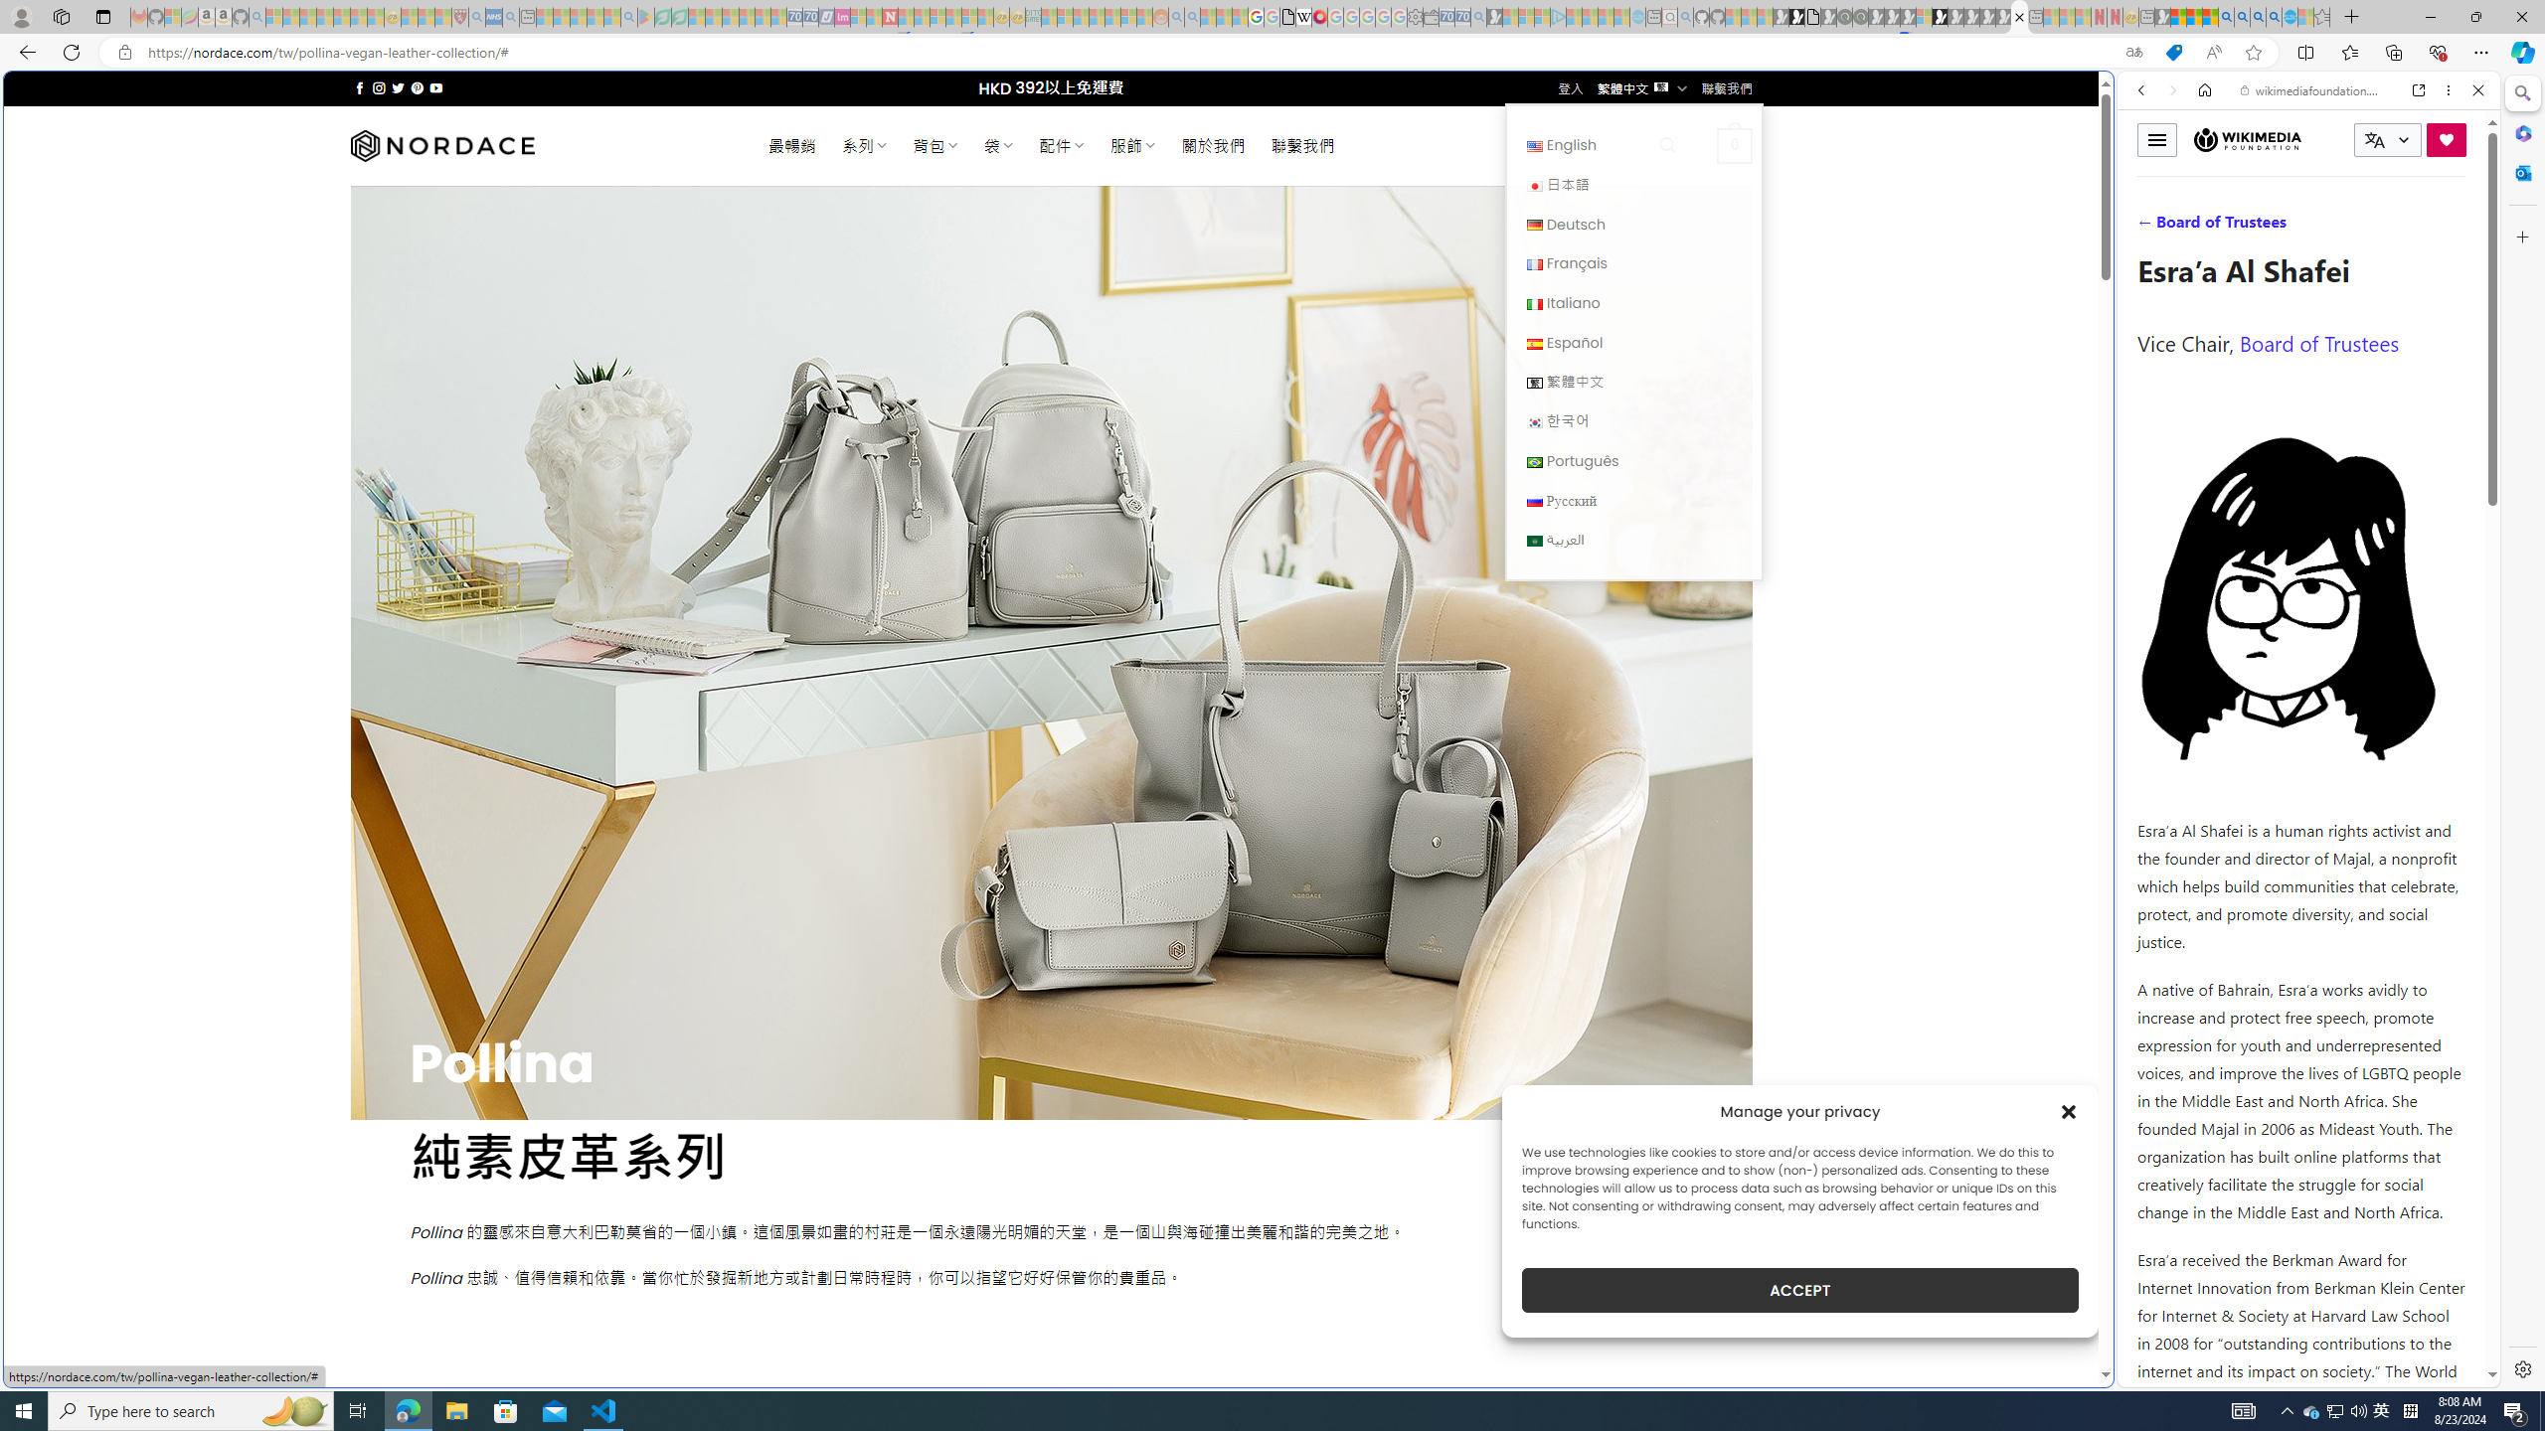 This screenshot has width=2545, height=1431. Describe the element at coordinates (1633, 145) in the screenshot. I see `English English` at that location.